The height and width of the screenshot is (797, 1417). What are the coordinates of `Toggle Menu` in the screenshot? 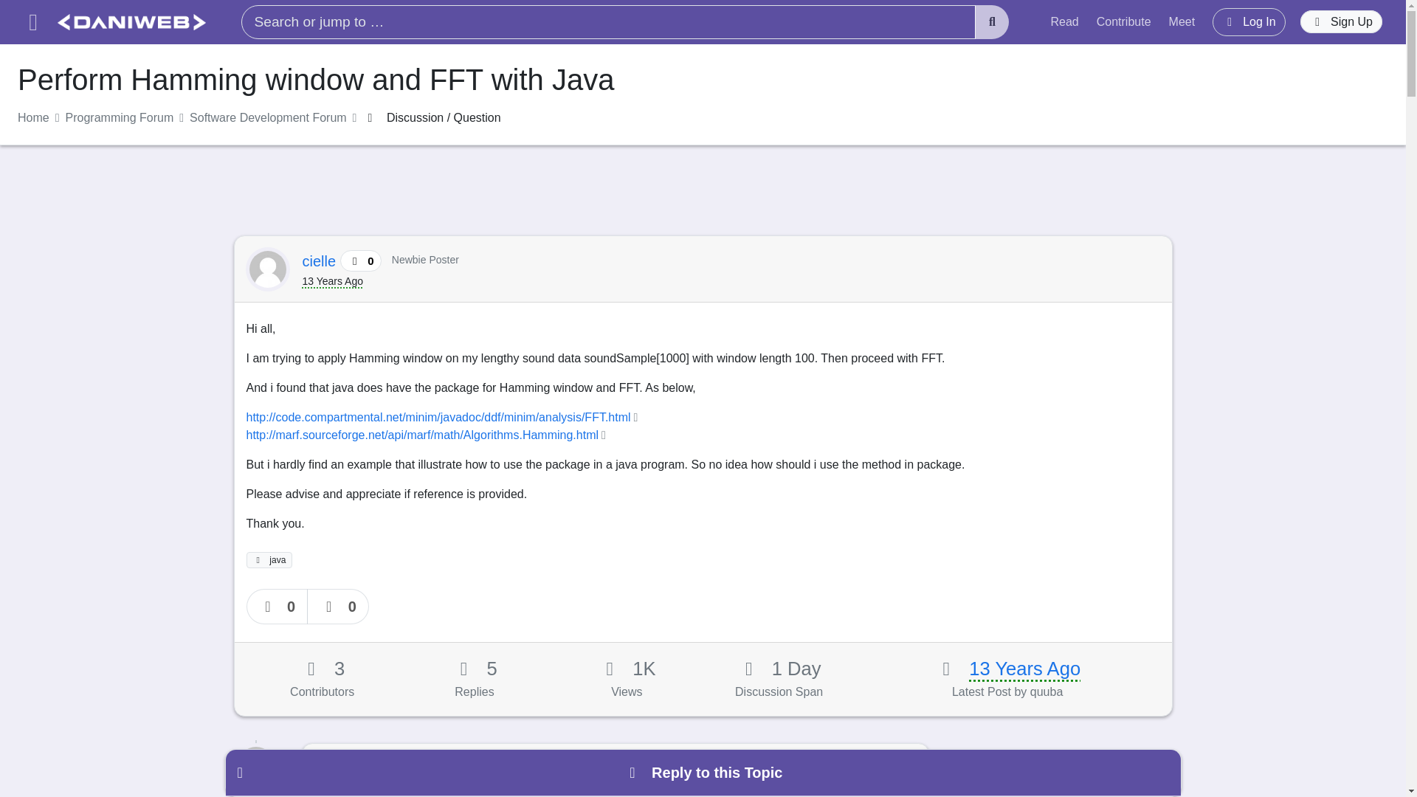 It's located at (32, 22).